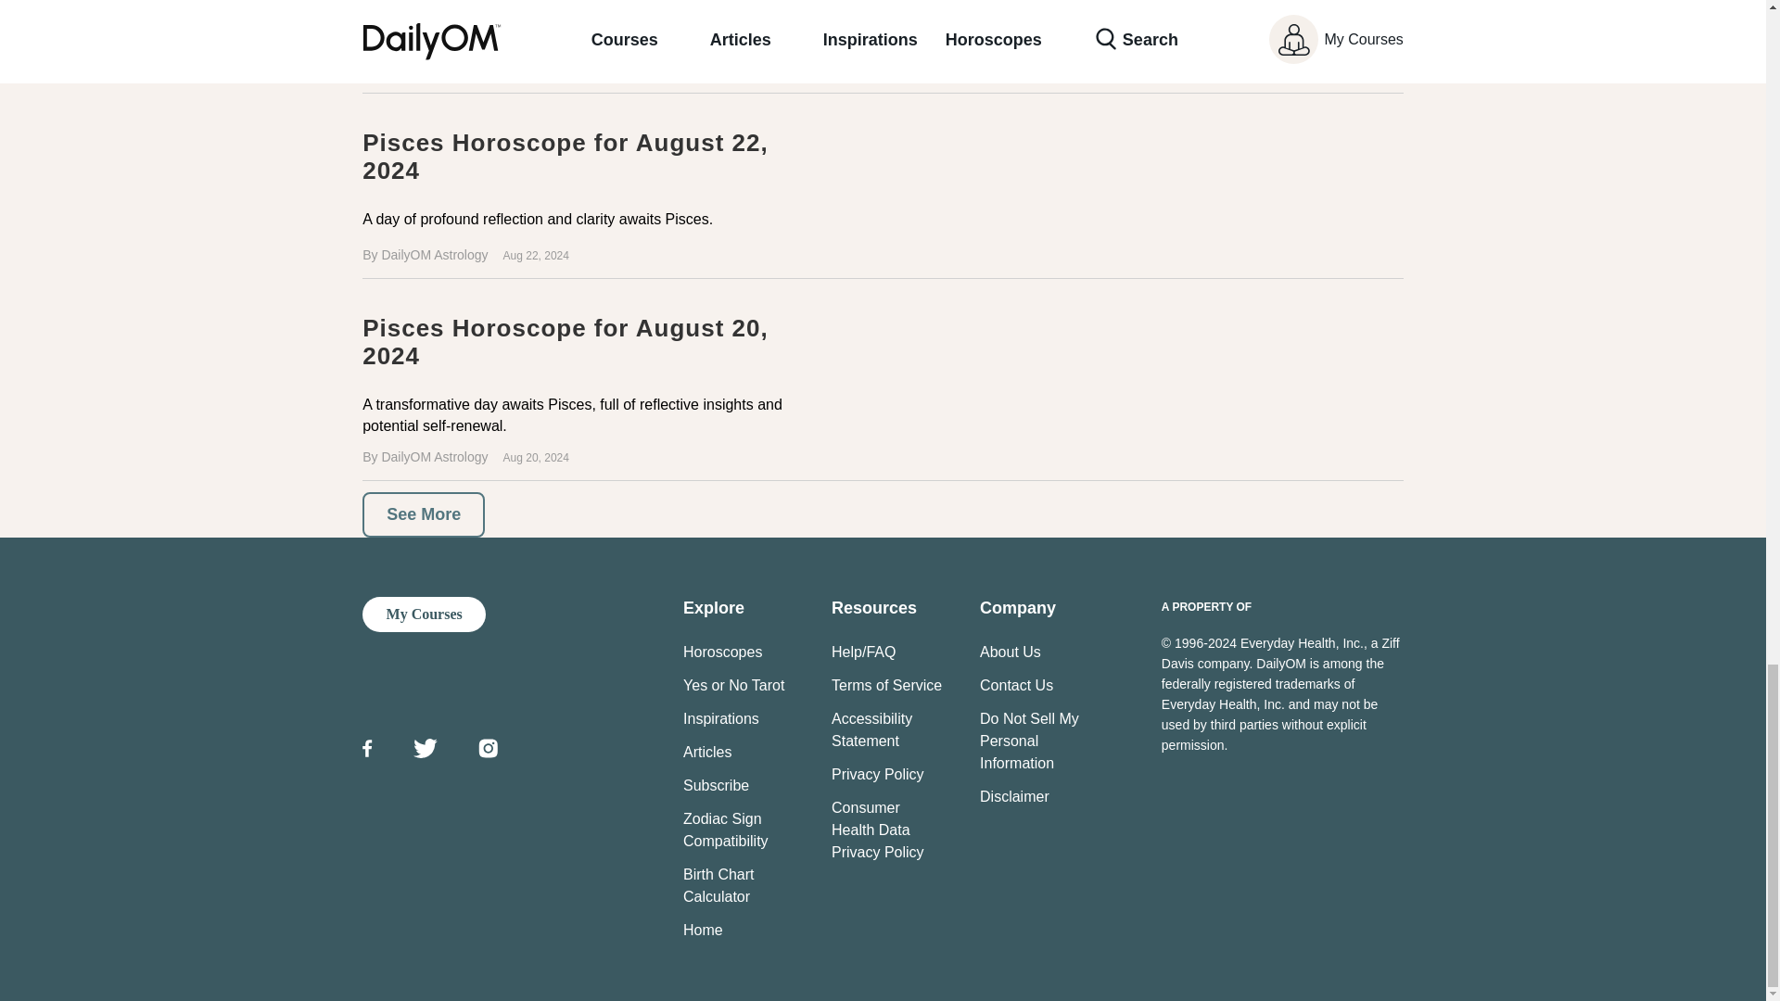  What do you see at coordinates (565, 341) in the screenshot?
I see `Pisces Horoscope for August 20, 2024` at bounding box center [565, 341].